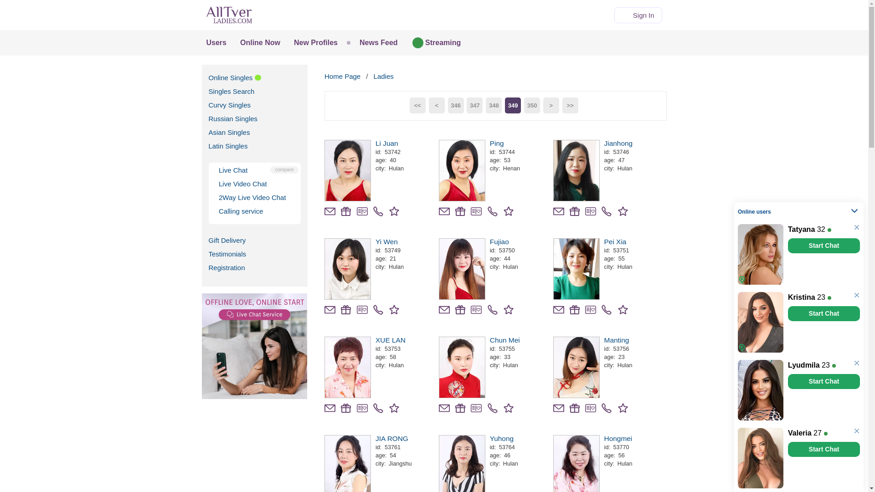  I want to click on Order a Phone Call, so click(606, 211).